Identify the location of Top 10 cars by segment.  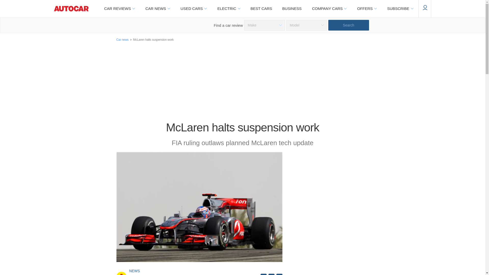
(261, 9).